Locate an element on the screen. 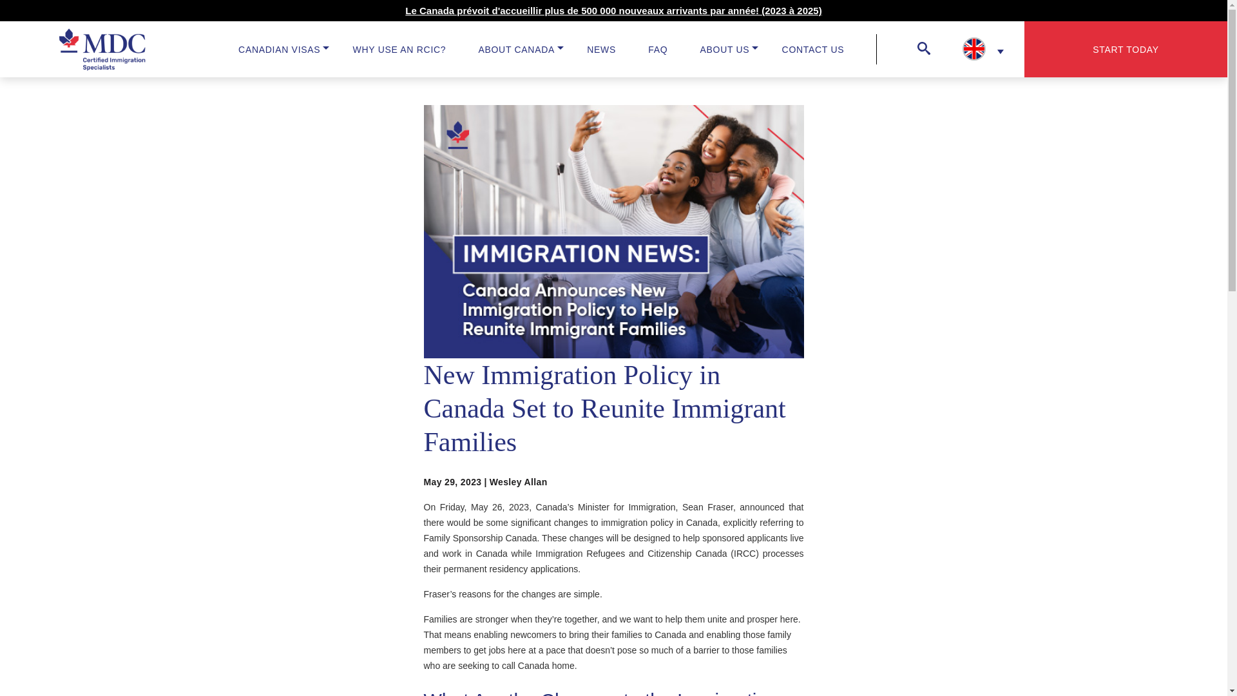  ABOUT CANADA is located at coordinates (515, 49).